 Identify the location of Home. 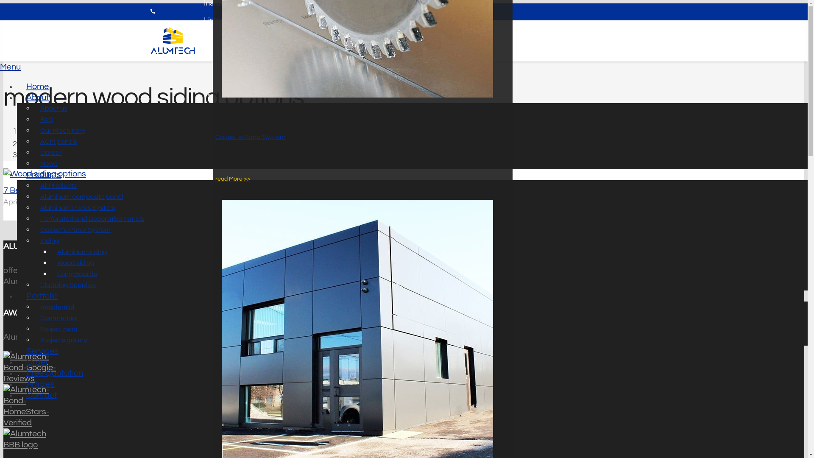
(31, 131).